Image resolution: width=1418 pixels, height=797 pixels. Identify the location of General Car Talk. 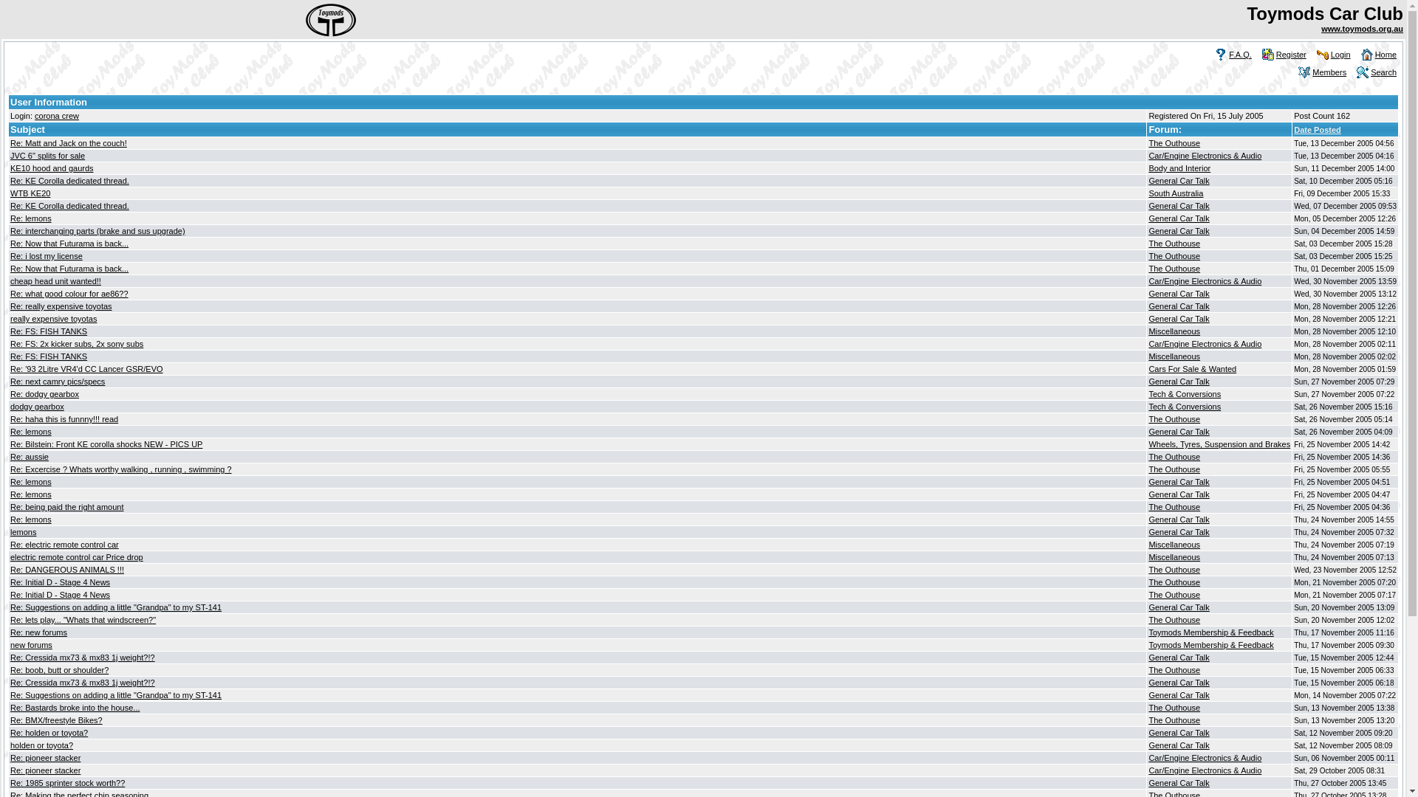
(1179, 783).